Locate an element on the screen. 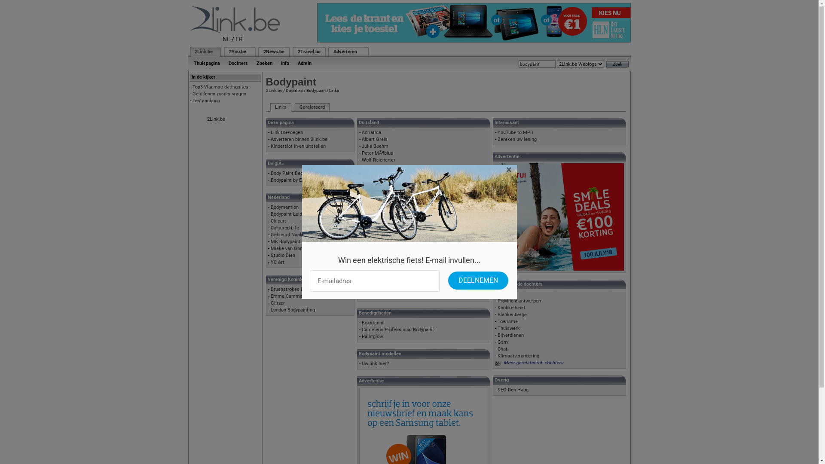  Bodymention is located at coordinates (284, 207).